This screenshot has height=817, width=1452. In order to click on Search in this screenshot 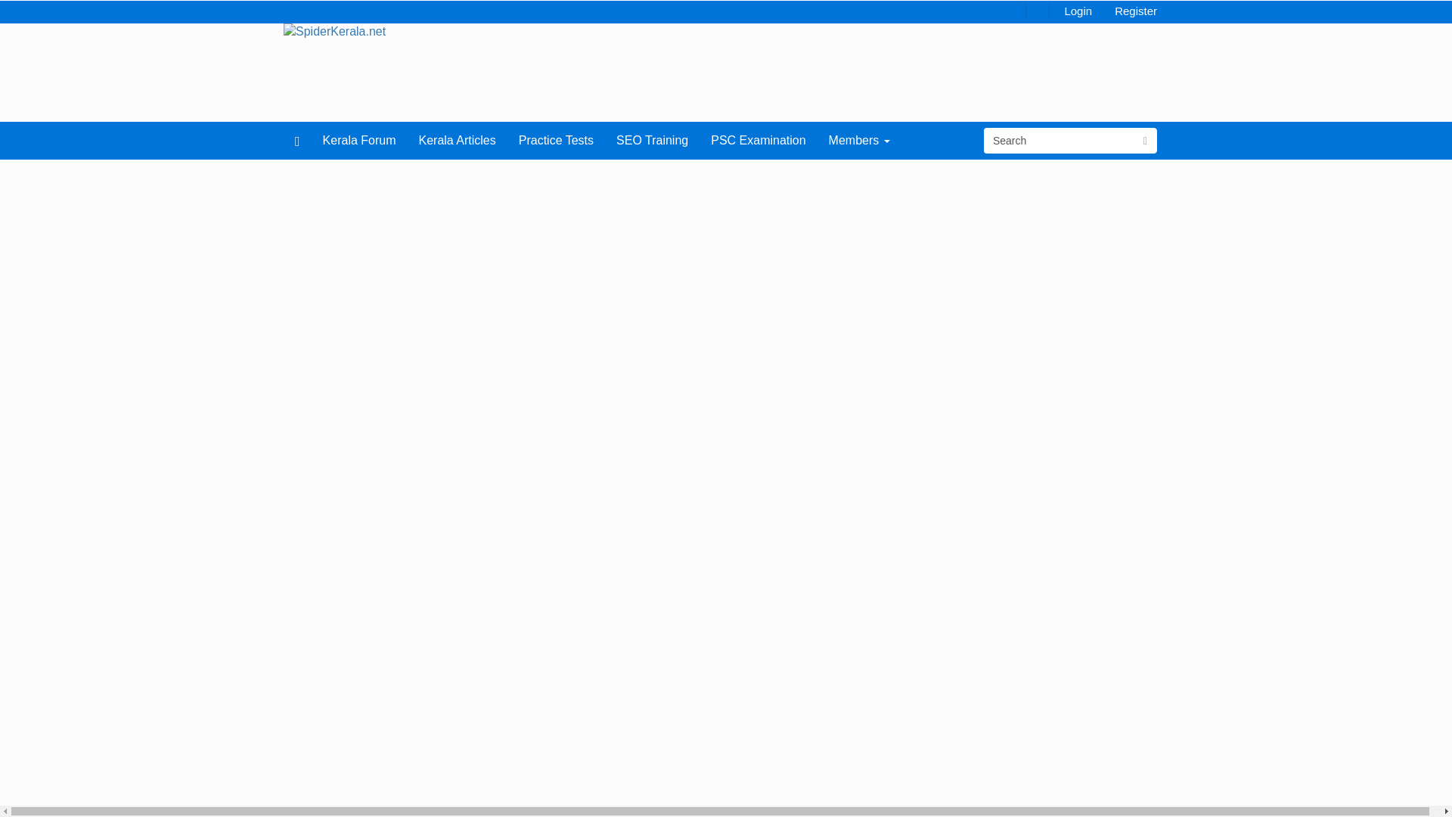, I will do `click(1059, 141)`.